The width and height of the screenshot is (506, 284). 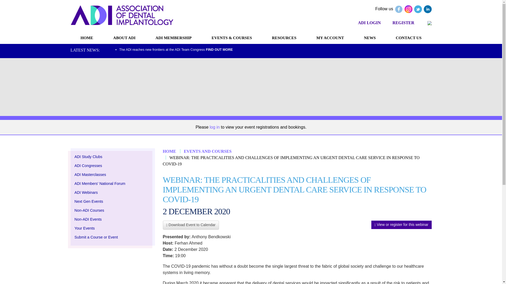 What do you see at coordinates (173, 37) in the screenshot?
I see `ADI MEMBERSHIP` at bounding box center [173, 37].